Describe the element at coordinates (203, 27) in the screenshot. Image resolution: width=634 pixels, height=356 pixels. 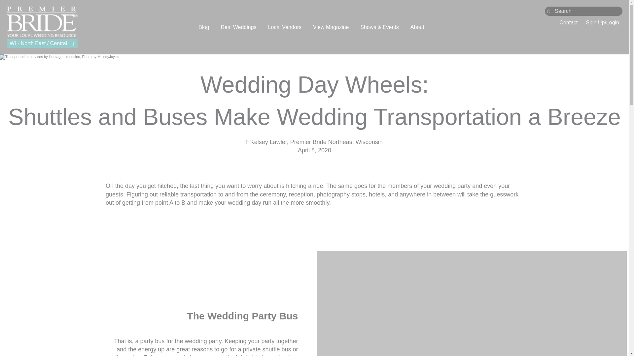
I see `Blog` at that location.